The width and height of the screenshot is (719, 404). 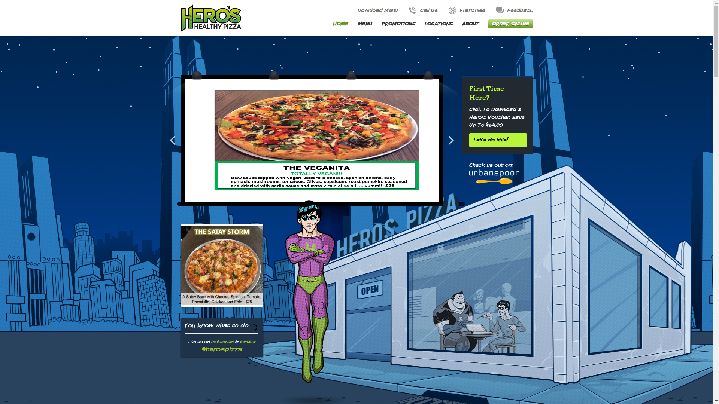 I want to click on View Full Menu, so click(x=222, y=296).